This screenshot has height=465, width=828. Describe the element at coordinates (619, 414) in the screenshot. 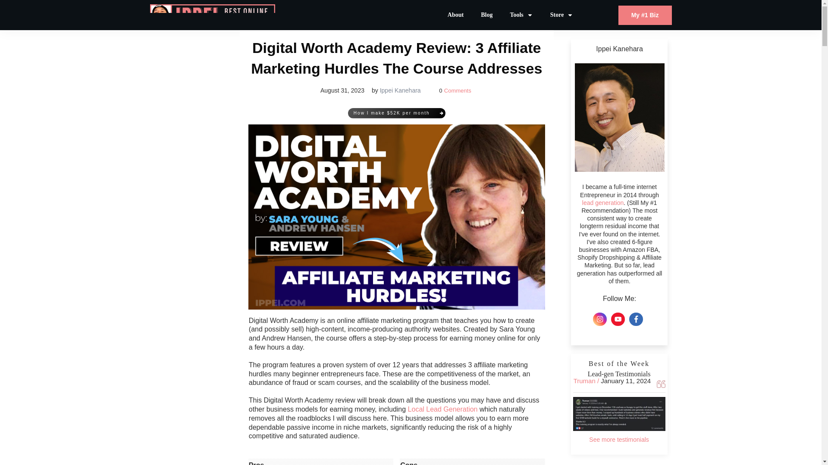

I see `01-11-2024-am-05-29-trady` at that location.